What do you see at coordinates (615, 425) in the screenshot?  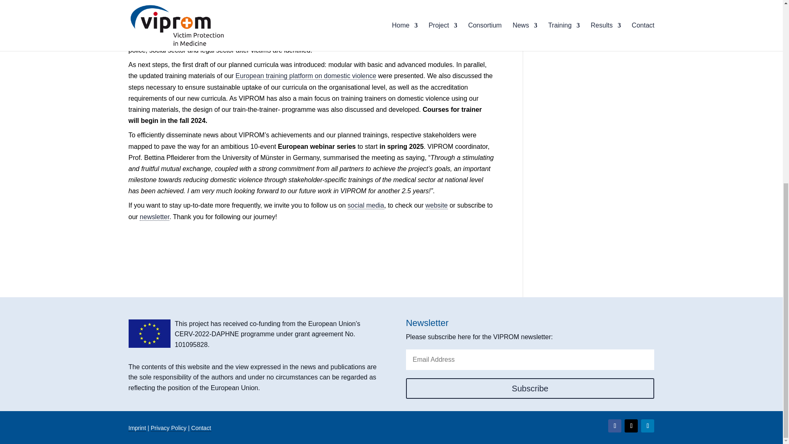 I see `Follow on Facebook` at bounding box center [615, 425].